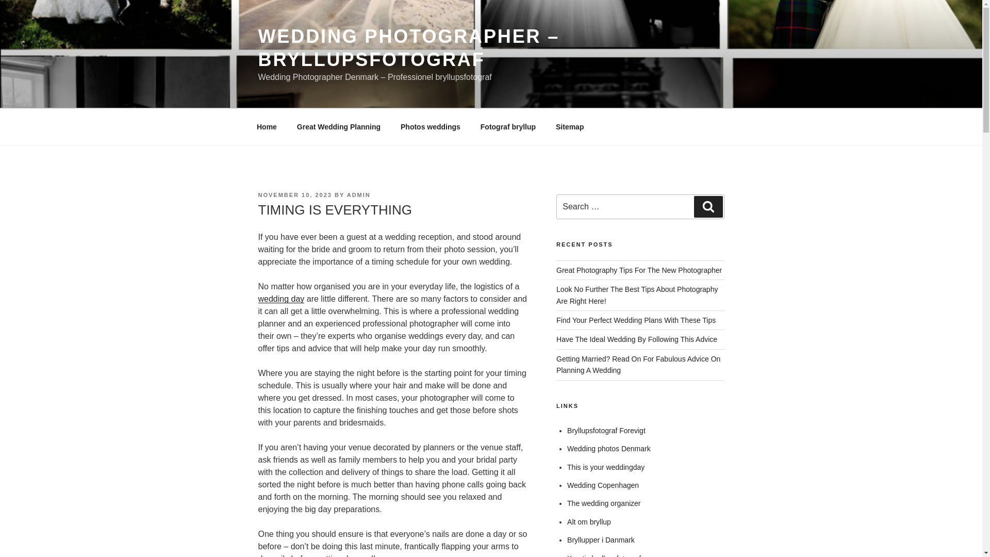 The width and height of the screenshot is (990, 557). Describe the element at coordinates (608, 449) in the screenshot. I see `Wedding photos Denmark` at that location.